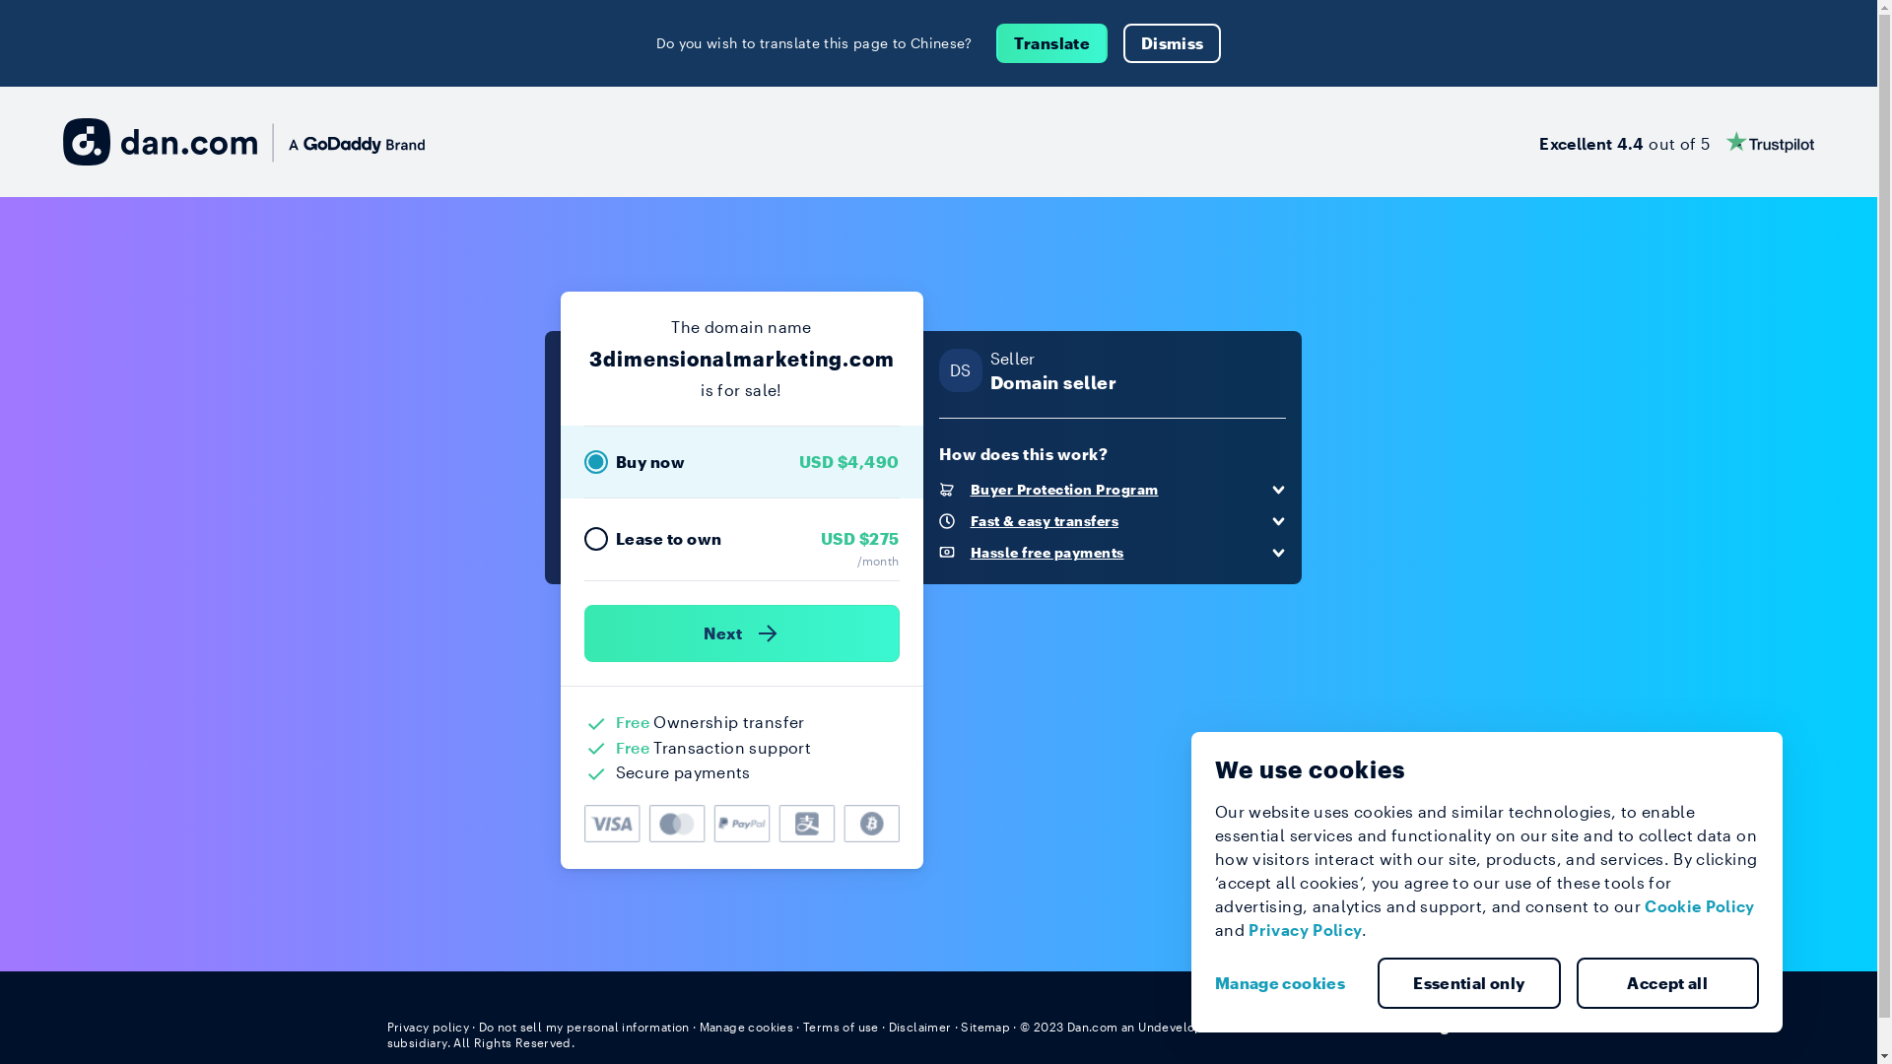  Describe the element at coordinates (1173, 43) in the screenshot. I see `Dismiss` at that location.